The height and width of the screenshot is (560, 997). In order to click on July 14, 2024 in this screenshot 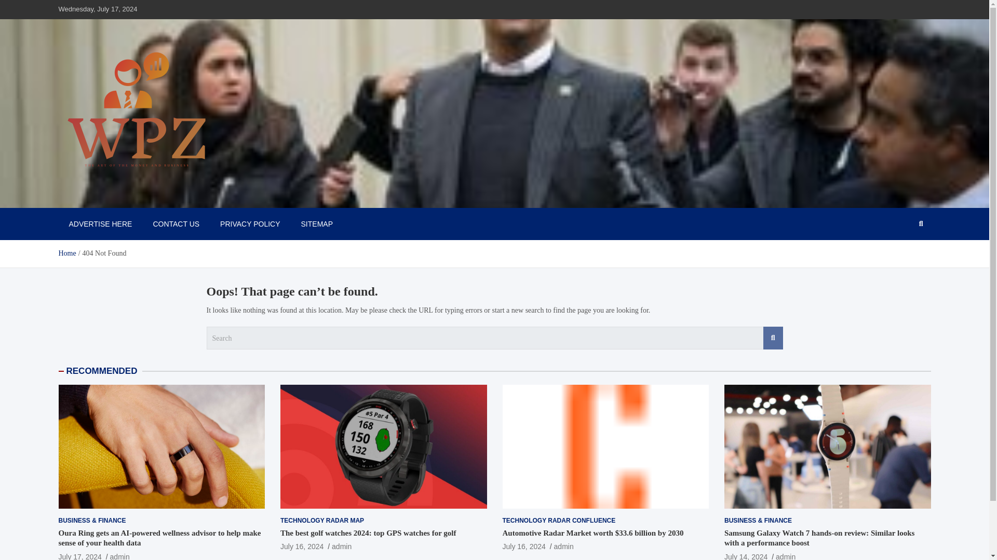, I will do `click(746, 556)`.